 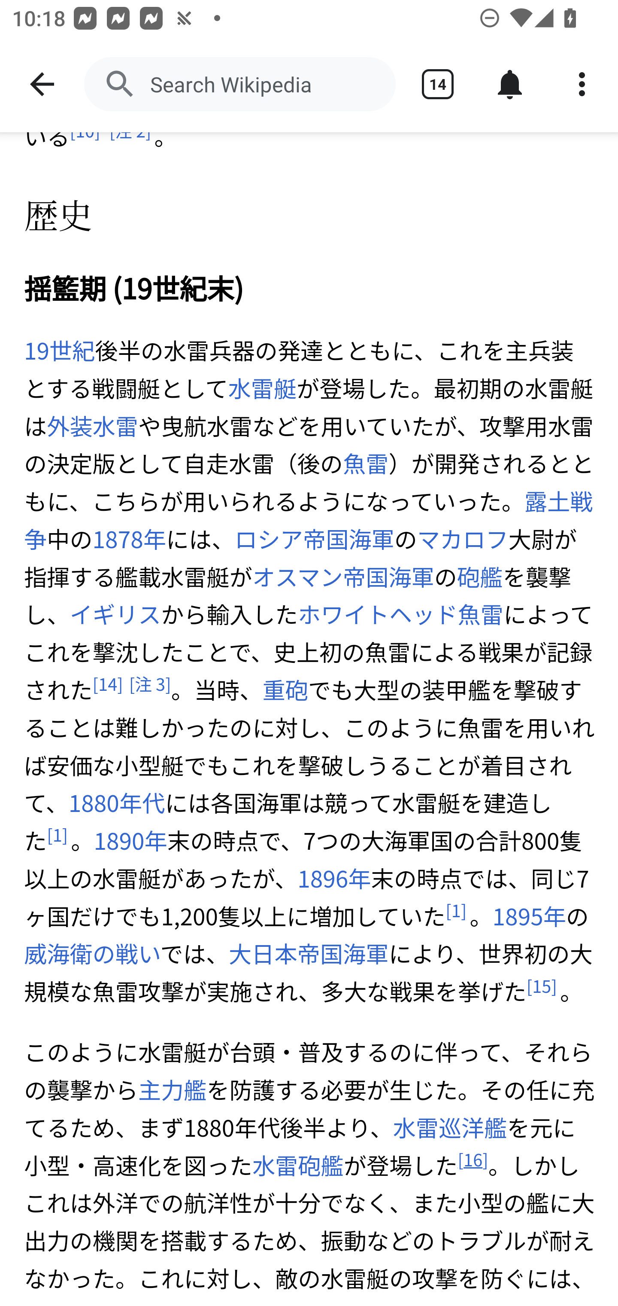 What do you see at coordinates (115, 614) in the screenshot?
I see `イギリス` at bounding box center [115, 614].